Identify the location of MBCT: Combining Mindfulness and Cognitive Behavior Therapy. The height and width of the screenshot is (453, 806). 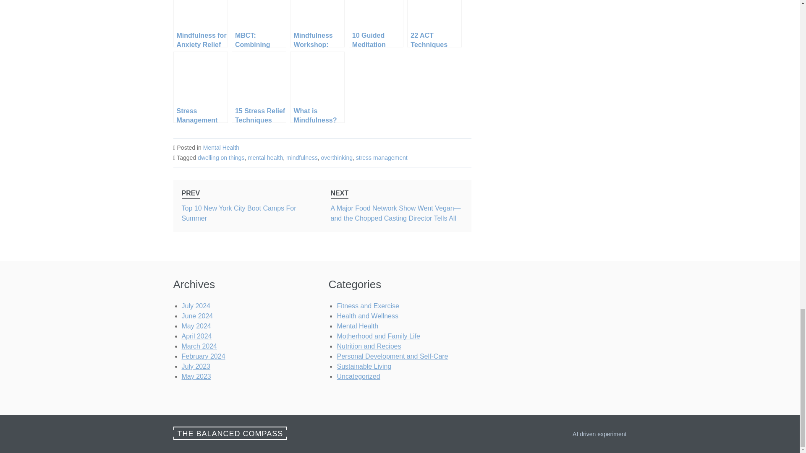
(434, 23).